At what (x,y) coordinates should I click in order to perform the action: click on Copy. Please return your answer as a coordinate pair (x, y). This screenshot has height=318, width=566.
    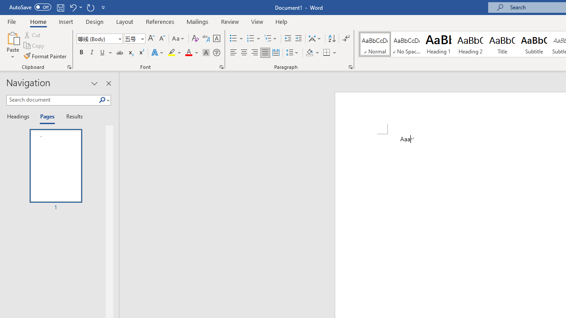
    Looking at the image, I should click on (34, 46).